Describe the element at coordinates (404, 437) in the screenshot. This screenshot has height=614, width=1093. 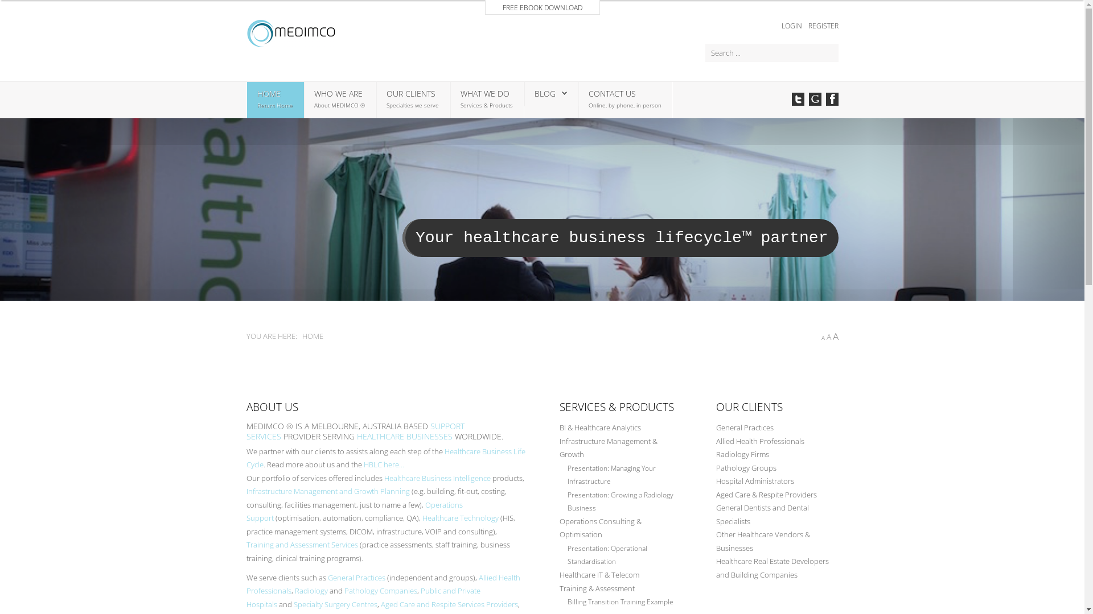
I see `HEALTHCARE BUSINESSES` at that location.